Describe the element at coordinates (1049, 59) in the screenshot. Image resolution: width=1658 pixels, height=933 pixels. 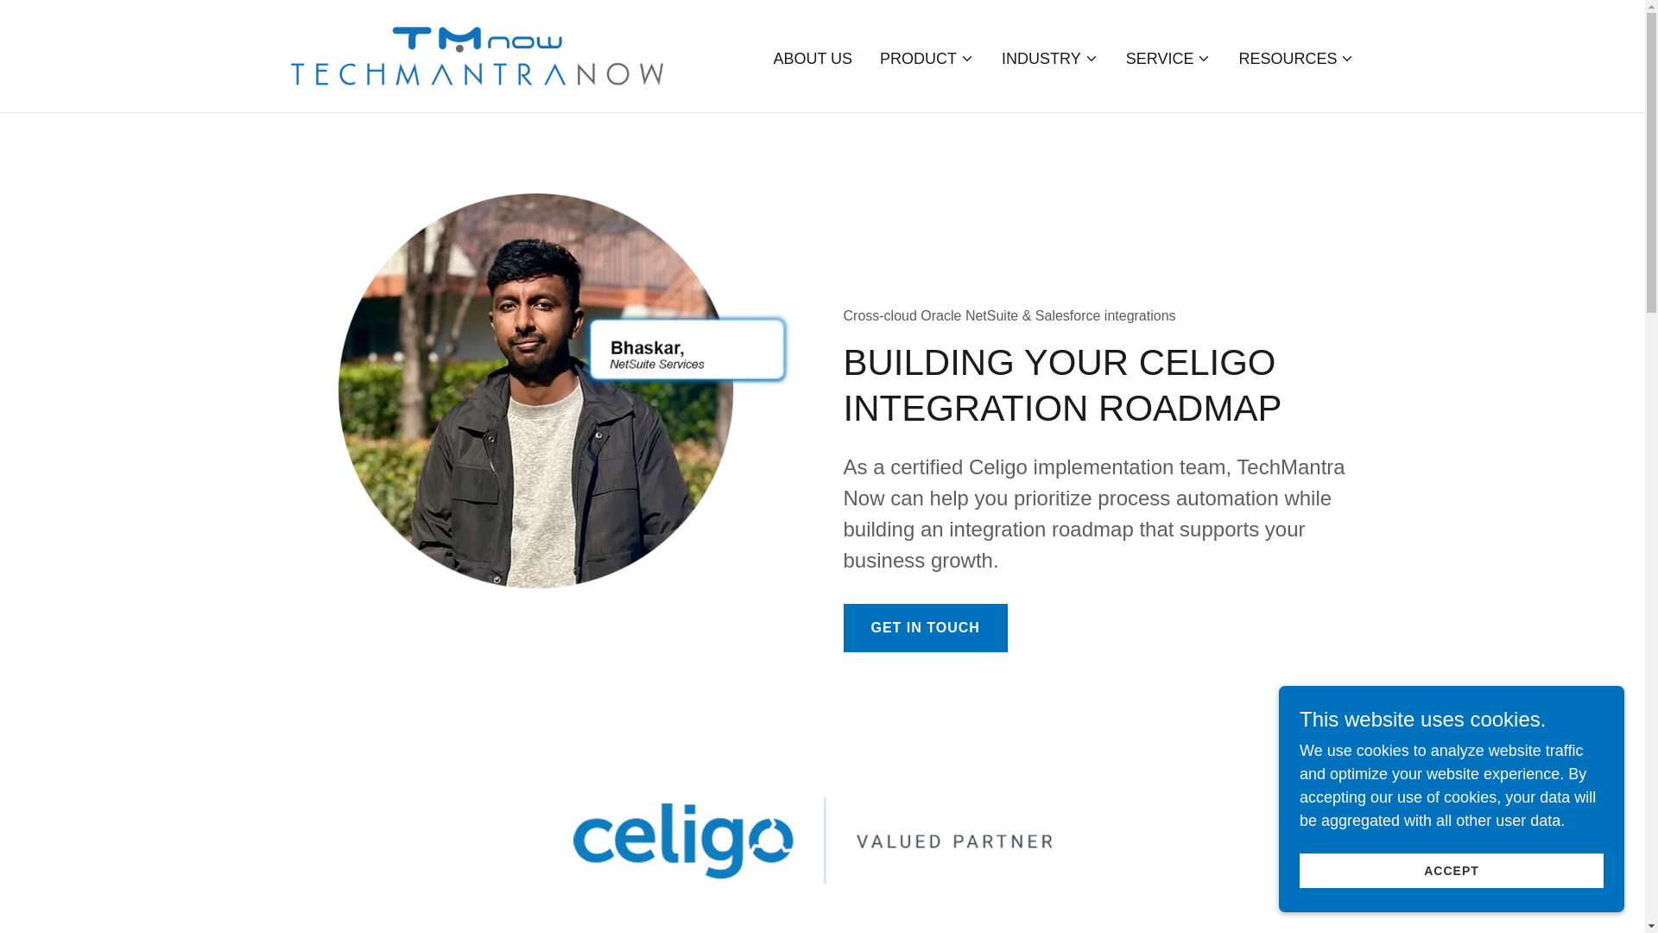
I see `INDUSTRY` at that location.